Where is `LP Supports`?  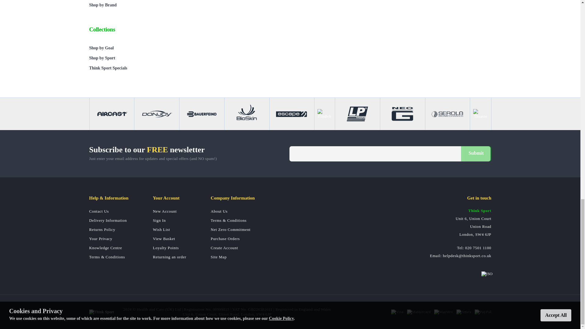
LP Supports is located at coordinates (357, 114).